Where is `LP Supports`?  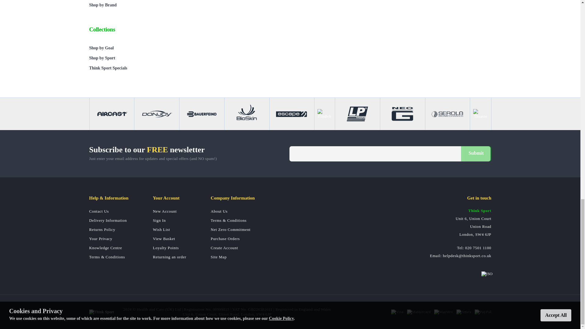
LP Supports is located at coordinates (357, 114).